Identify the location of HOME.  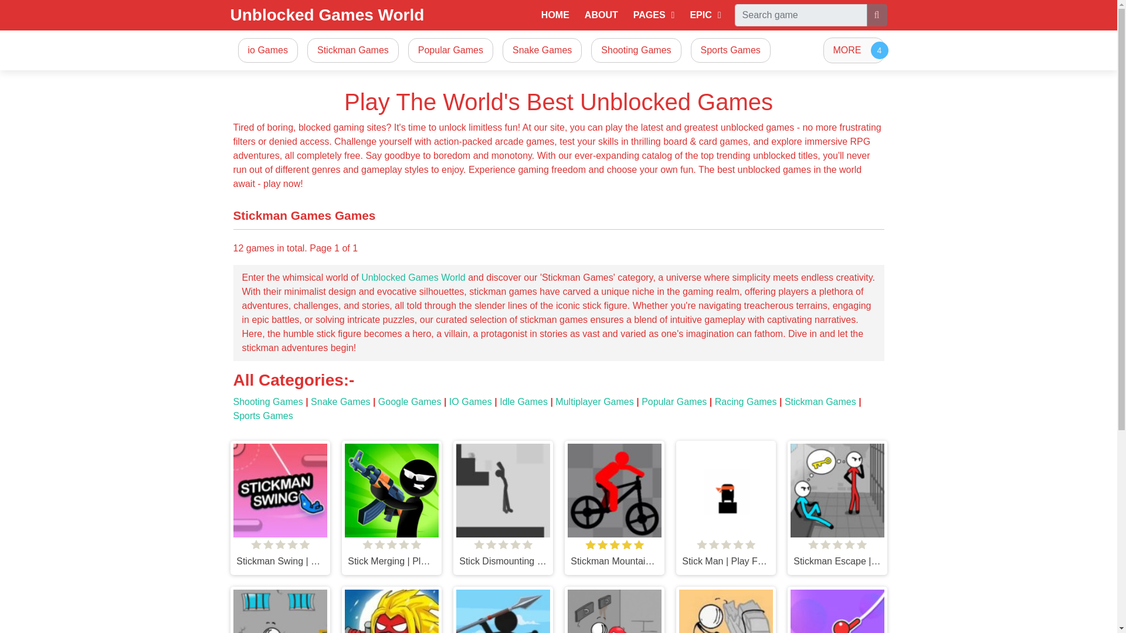
(555, 15).